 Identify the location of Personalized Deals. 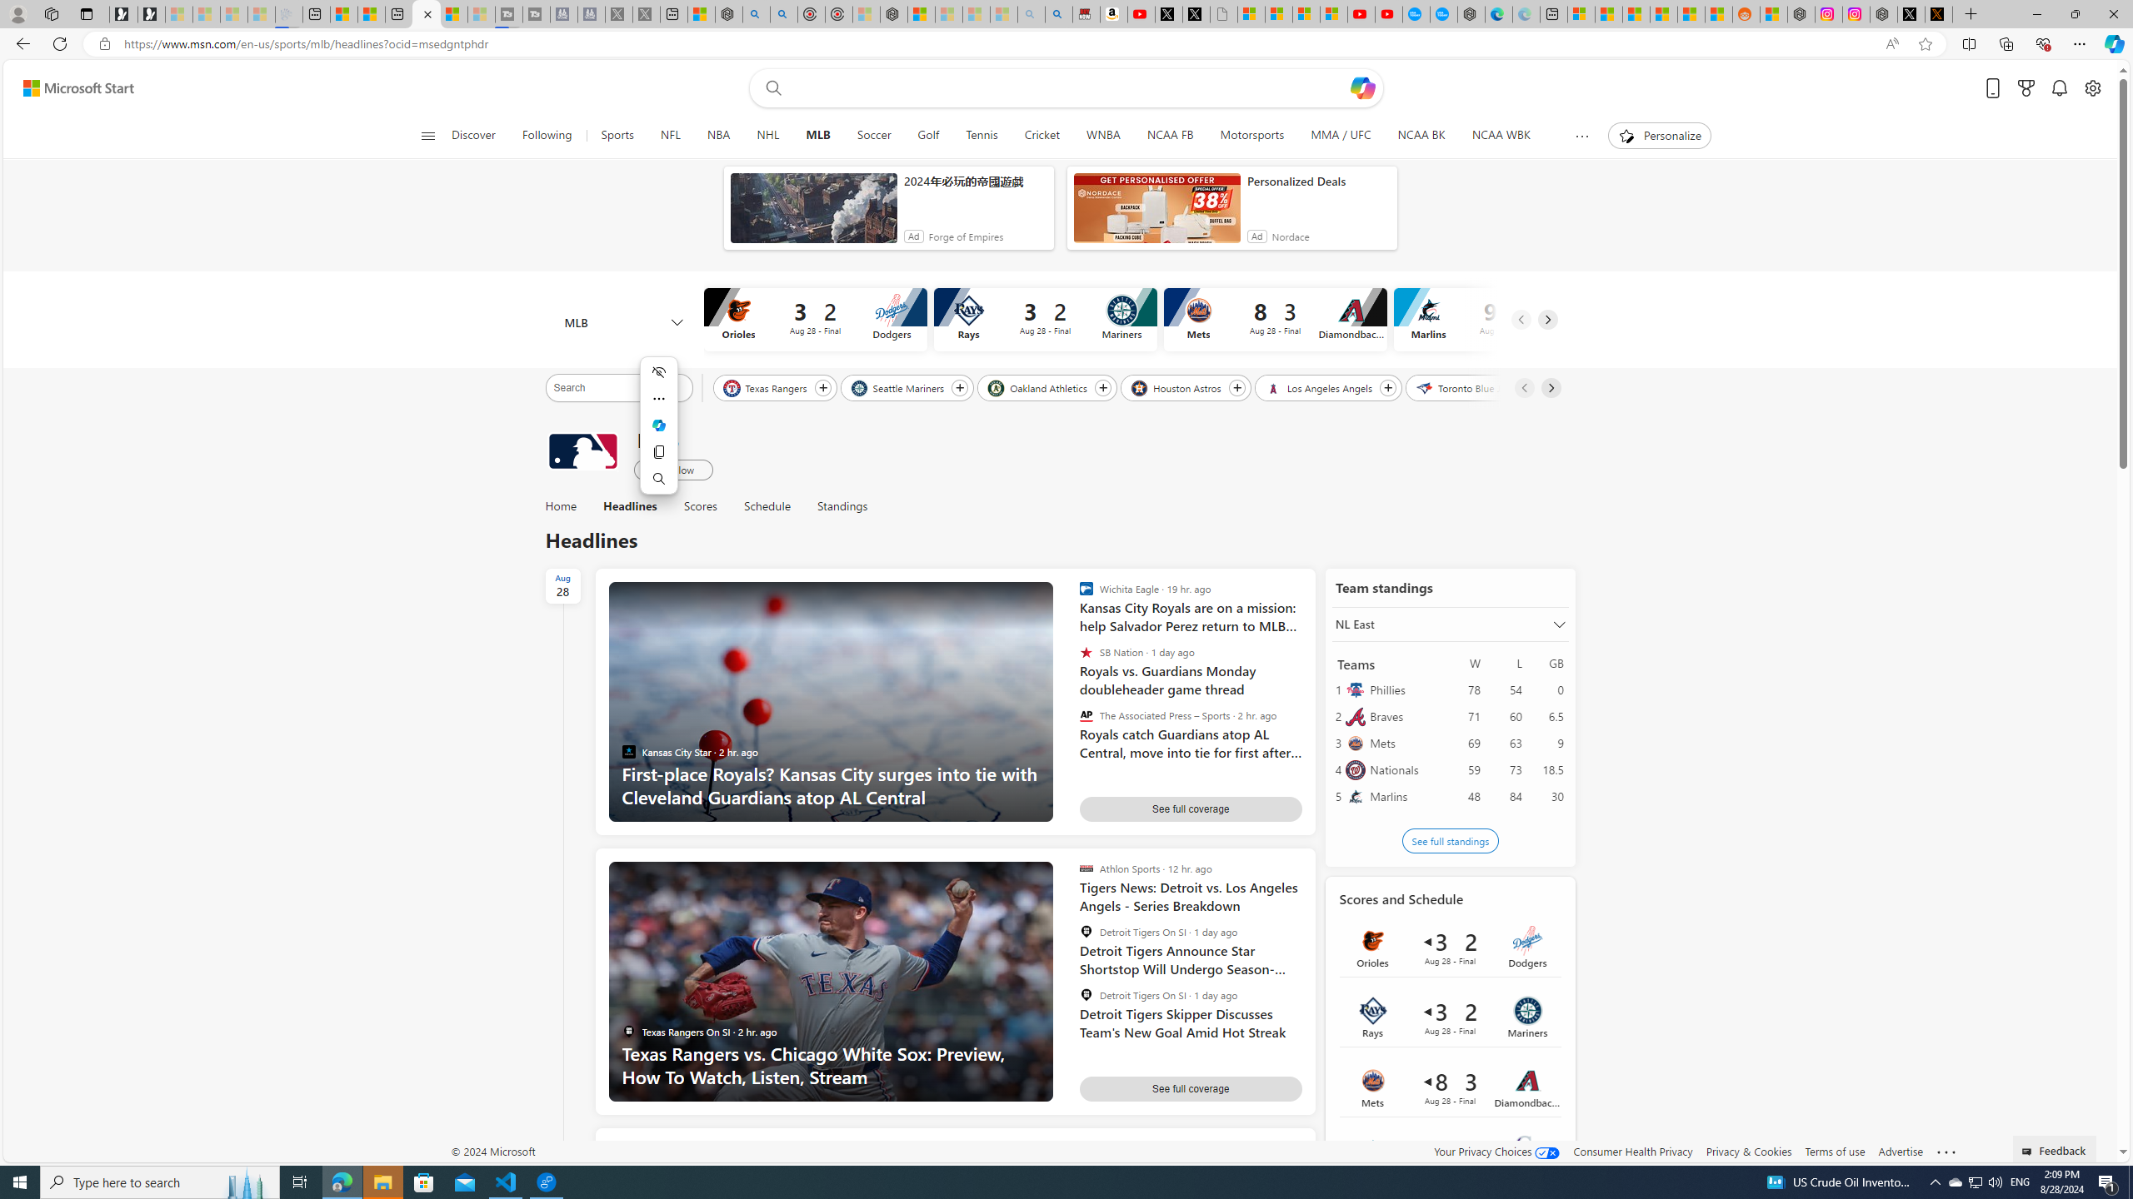
(1318, 181).